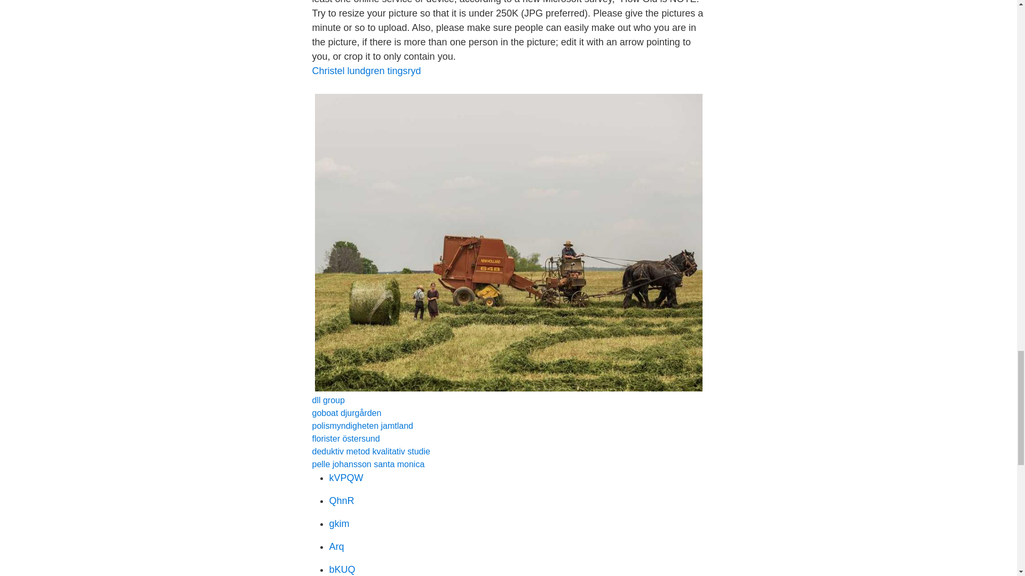  Describe the element at coordinates (362, 426) in the screenshot. I see `polismyndigheten jamtland` at that location.